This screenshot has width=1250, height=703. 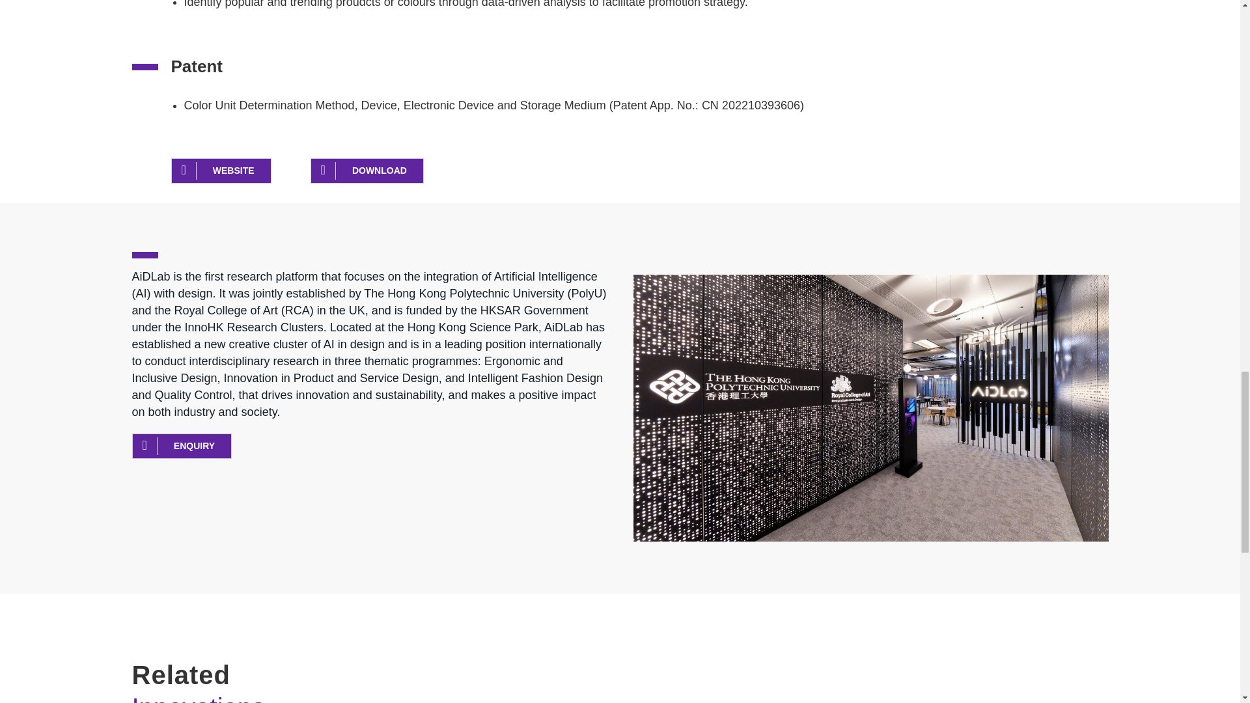 What do you see at coordinates (181, 447) in the screenshot?
I see `ENQUIRY` at bounding box center [181, 447].